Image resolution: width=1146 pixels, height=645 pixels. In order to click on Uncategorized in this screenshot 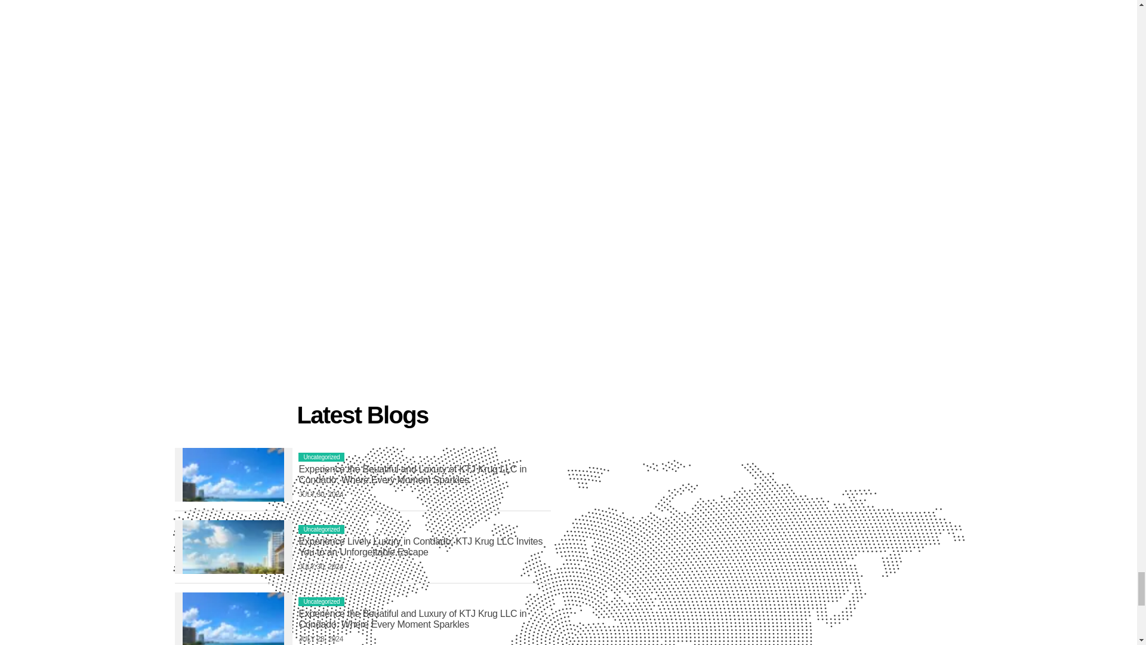, I will do `click(321, 457)`.